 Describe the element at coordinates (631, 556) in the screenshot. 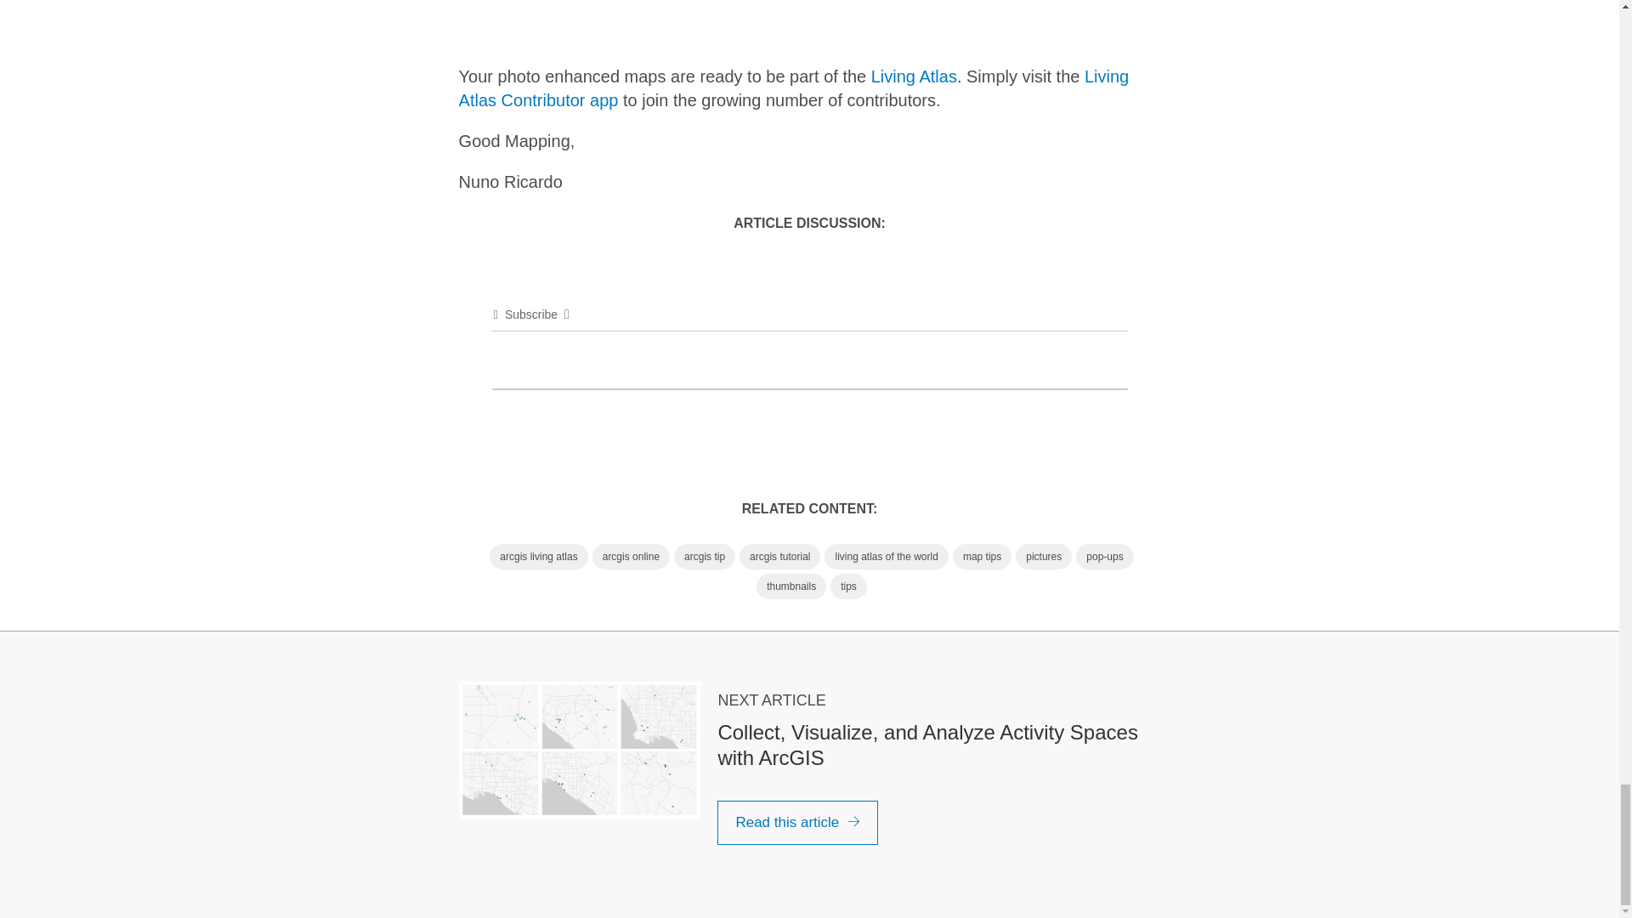

I see `arcgis online` at that location.